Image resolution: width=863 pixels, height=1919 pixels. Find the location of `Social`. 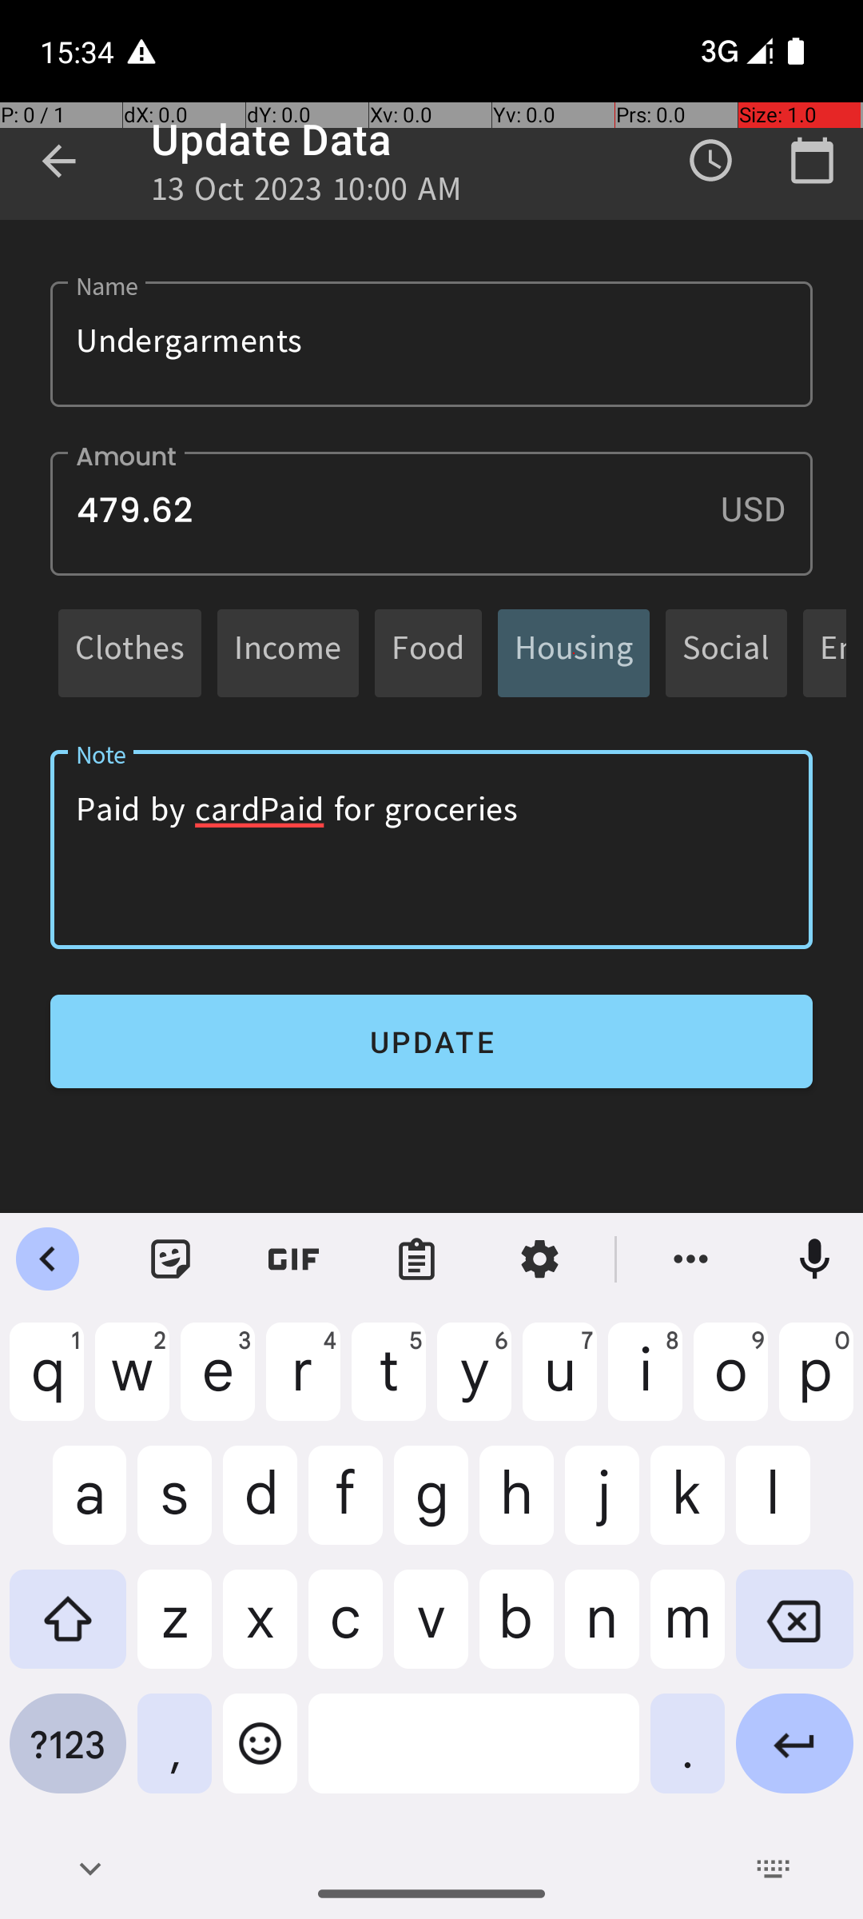

Social is located at coordinates (726, 652).